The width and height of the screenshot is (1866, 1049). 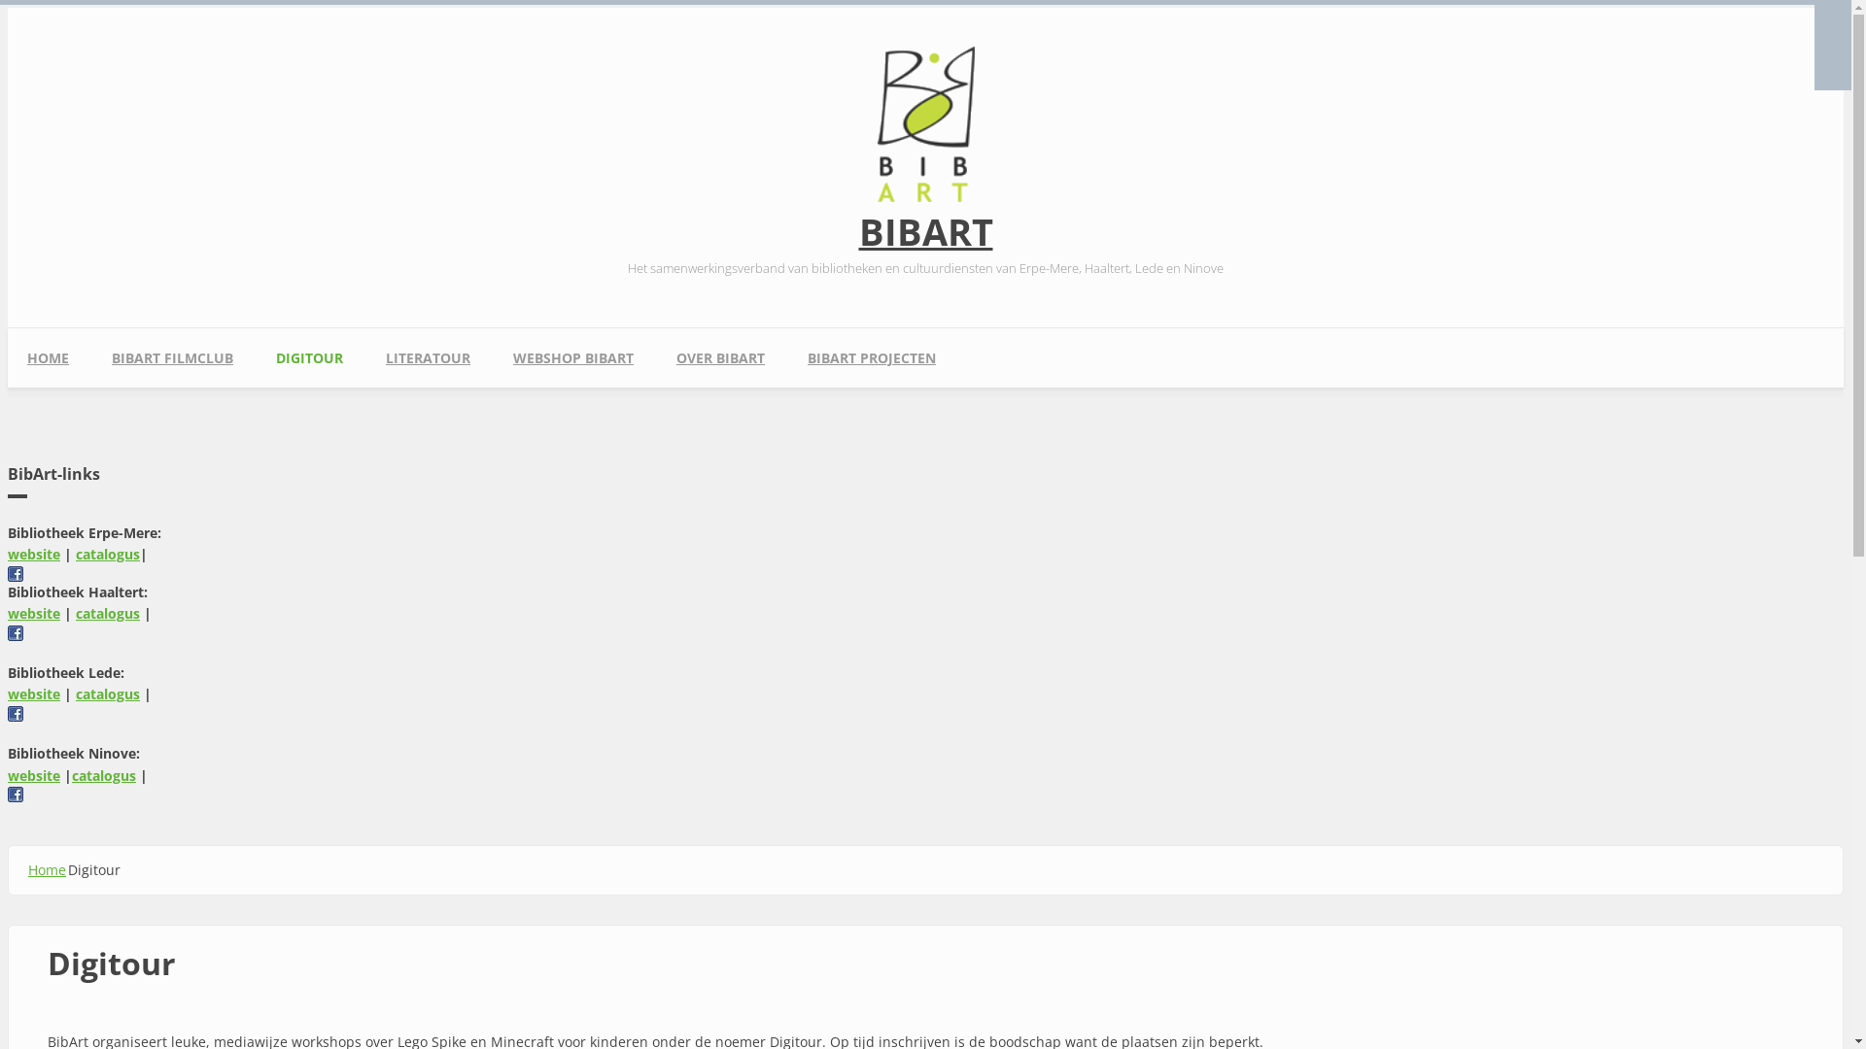 What do you see at coordinates (925, 196) in the screenshot?
I see `Home` at bounding box center [925, 196].